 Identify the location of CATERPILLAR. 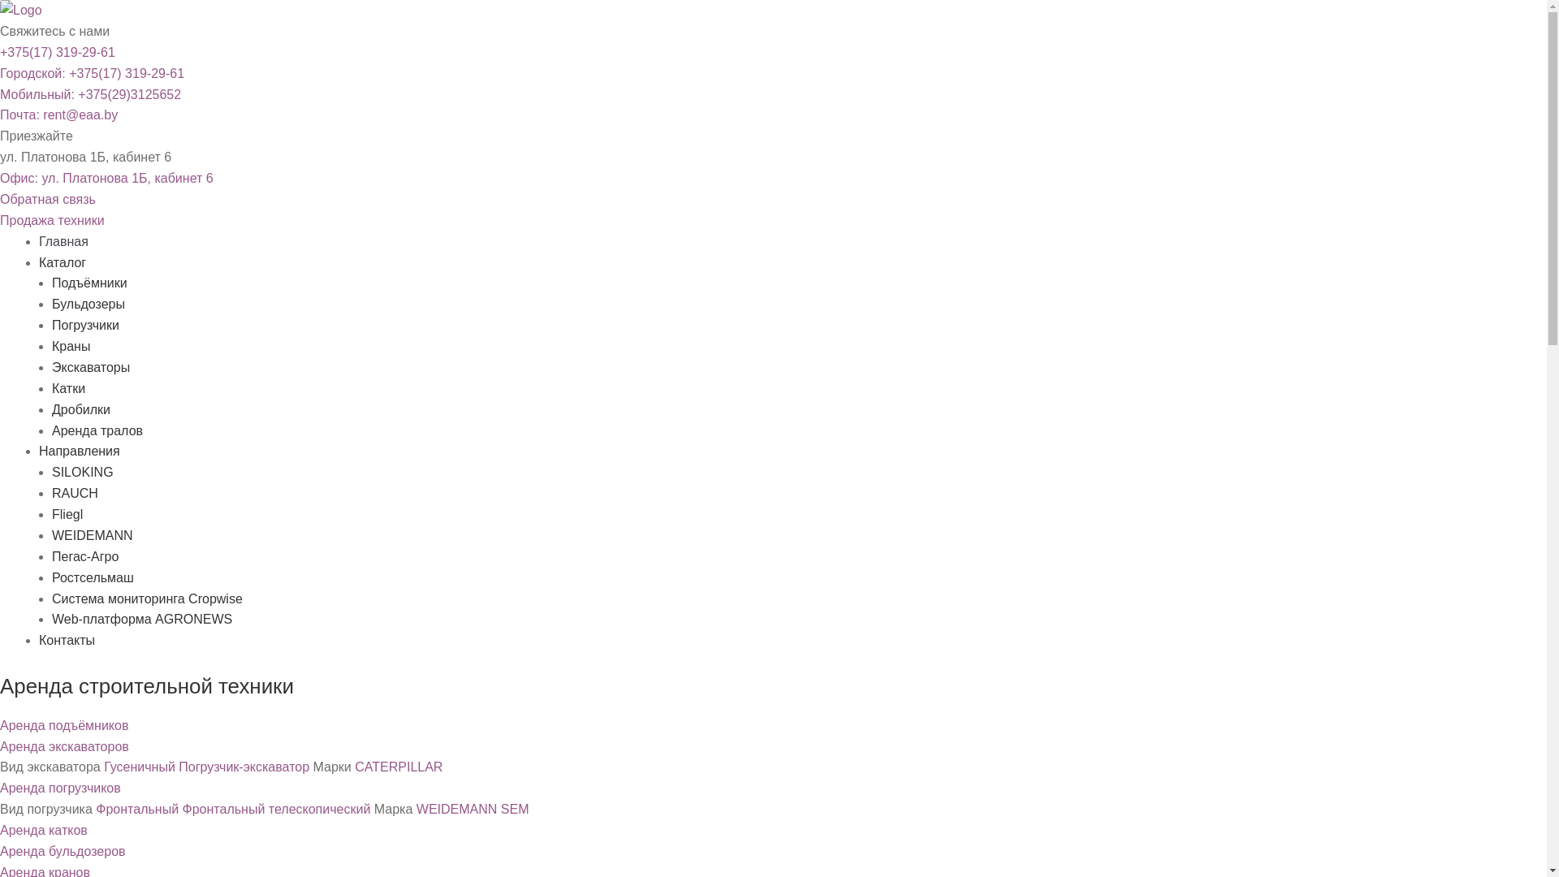
(399, 767).